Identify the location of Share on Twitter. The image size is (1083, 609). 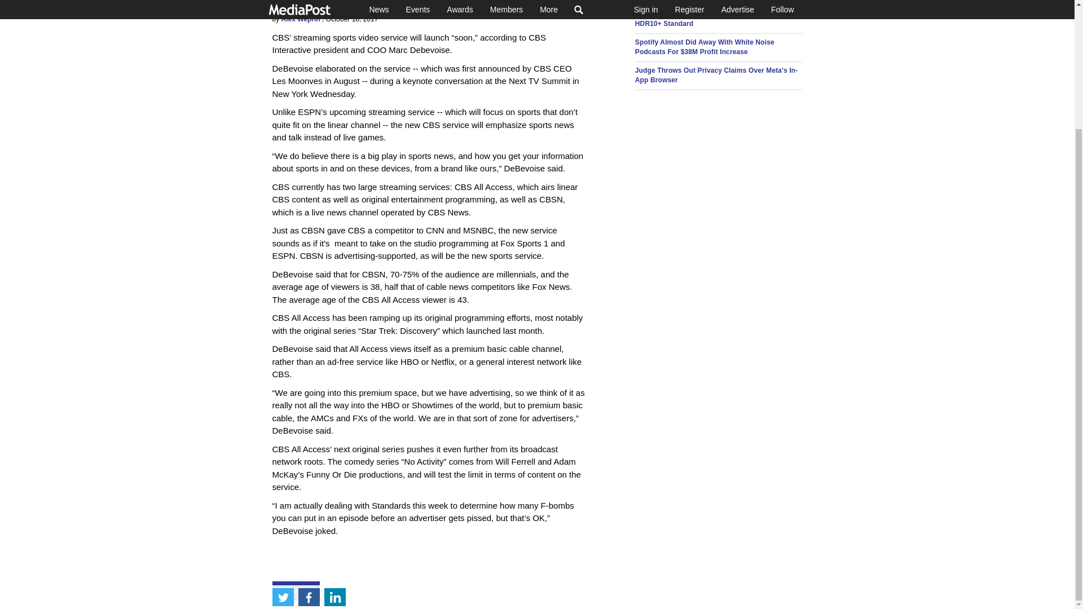
(282, 441).